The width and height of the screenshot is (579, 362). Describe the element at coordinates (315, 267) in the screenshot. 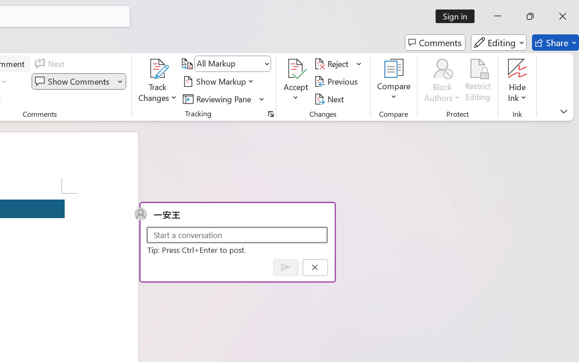

I see `Cancel` at that location.